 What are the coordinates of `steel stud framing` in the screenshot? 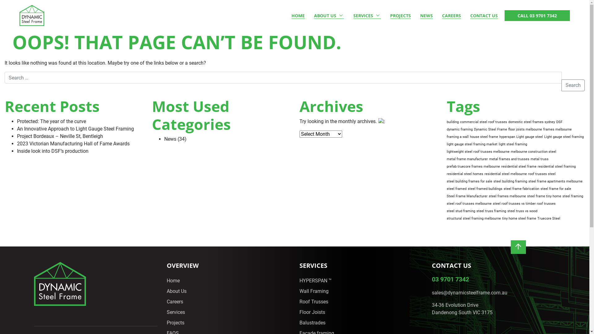 It's located at (461, 211).